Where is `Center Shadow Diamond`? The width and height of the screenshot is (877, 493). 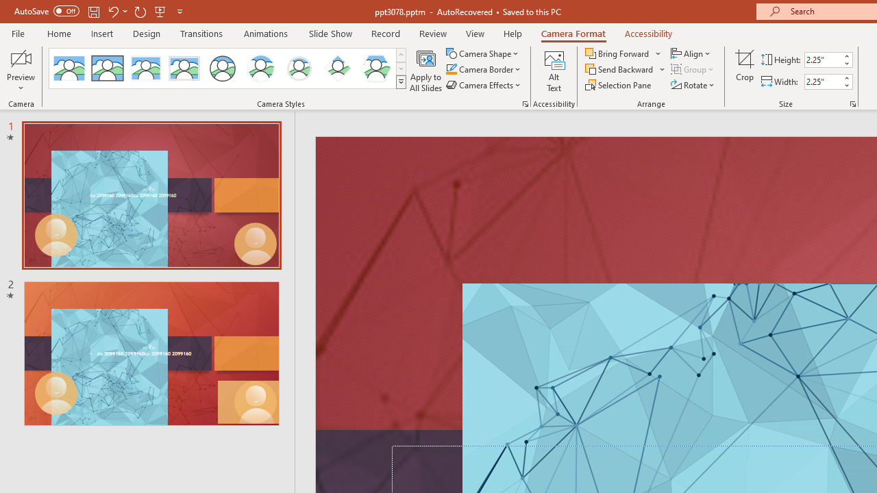 Center Shadow Diamond is located at coordinates (337, 68).